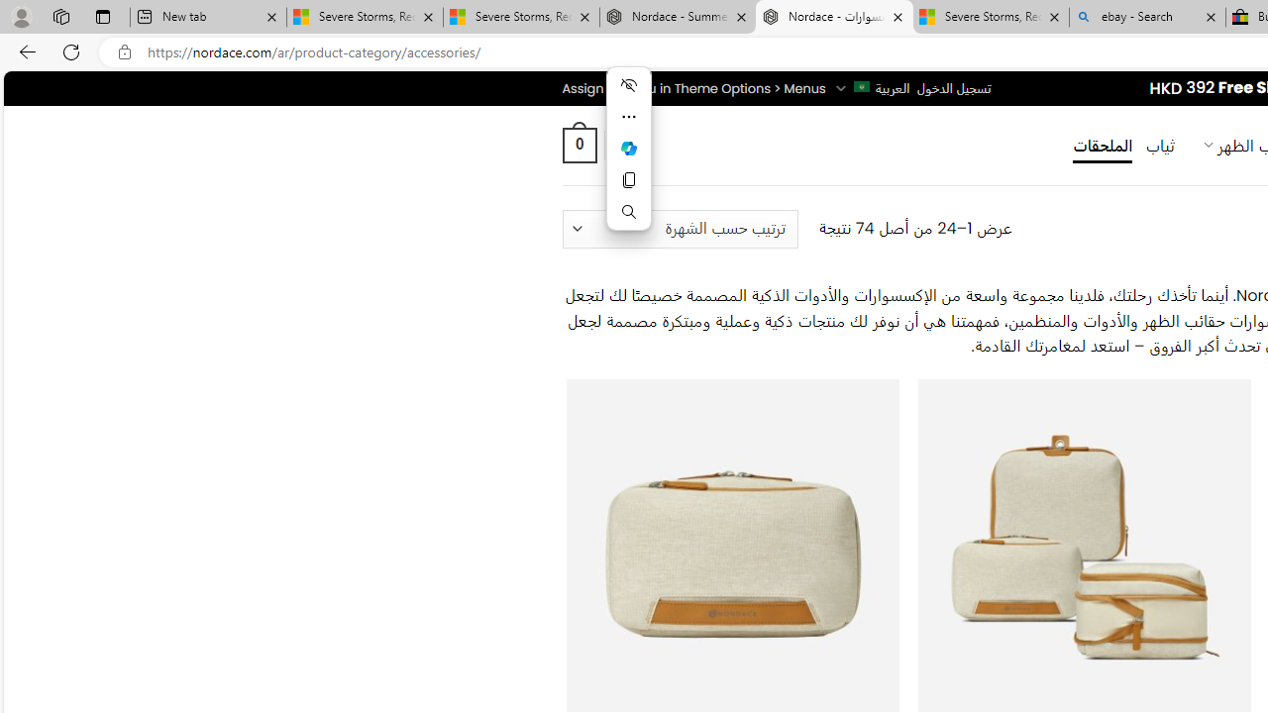 This screenshot has width=1268, height=713. Describe the element at coordinates (693, 88) in the screenshot. I see `Assign a menu in Theme Options > Menus` at that location.